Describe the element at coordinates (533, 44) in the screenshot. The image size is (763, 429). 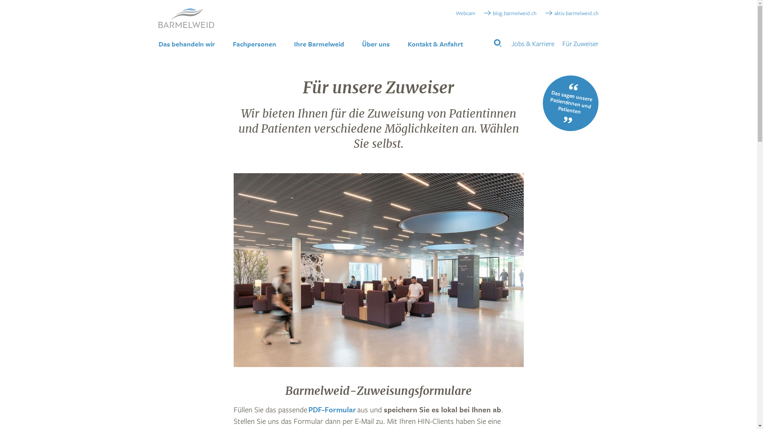
I see `Jobs & Karriere` at that location.